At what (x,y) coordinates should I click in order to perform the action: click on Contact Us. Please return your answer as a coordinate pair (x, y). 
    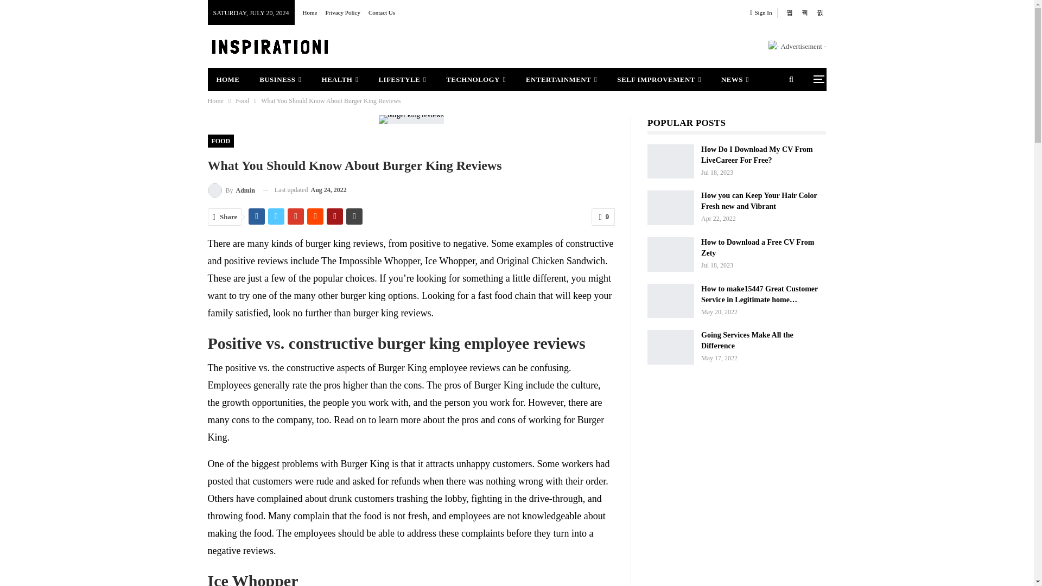
    Looking at the image, I should click on (382, 12).